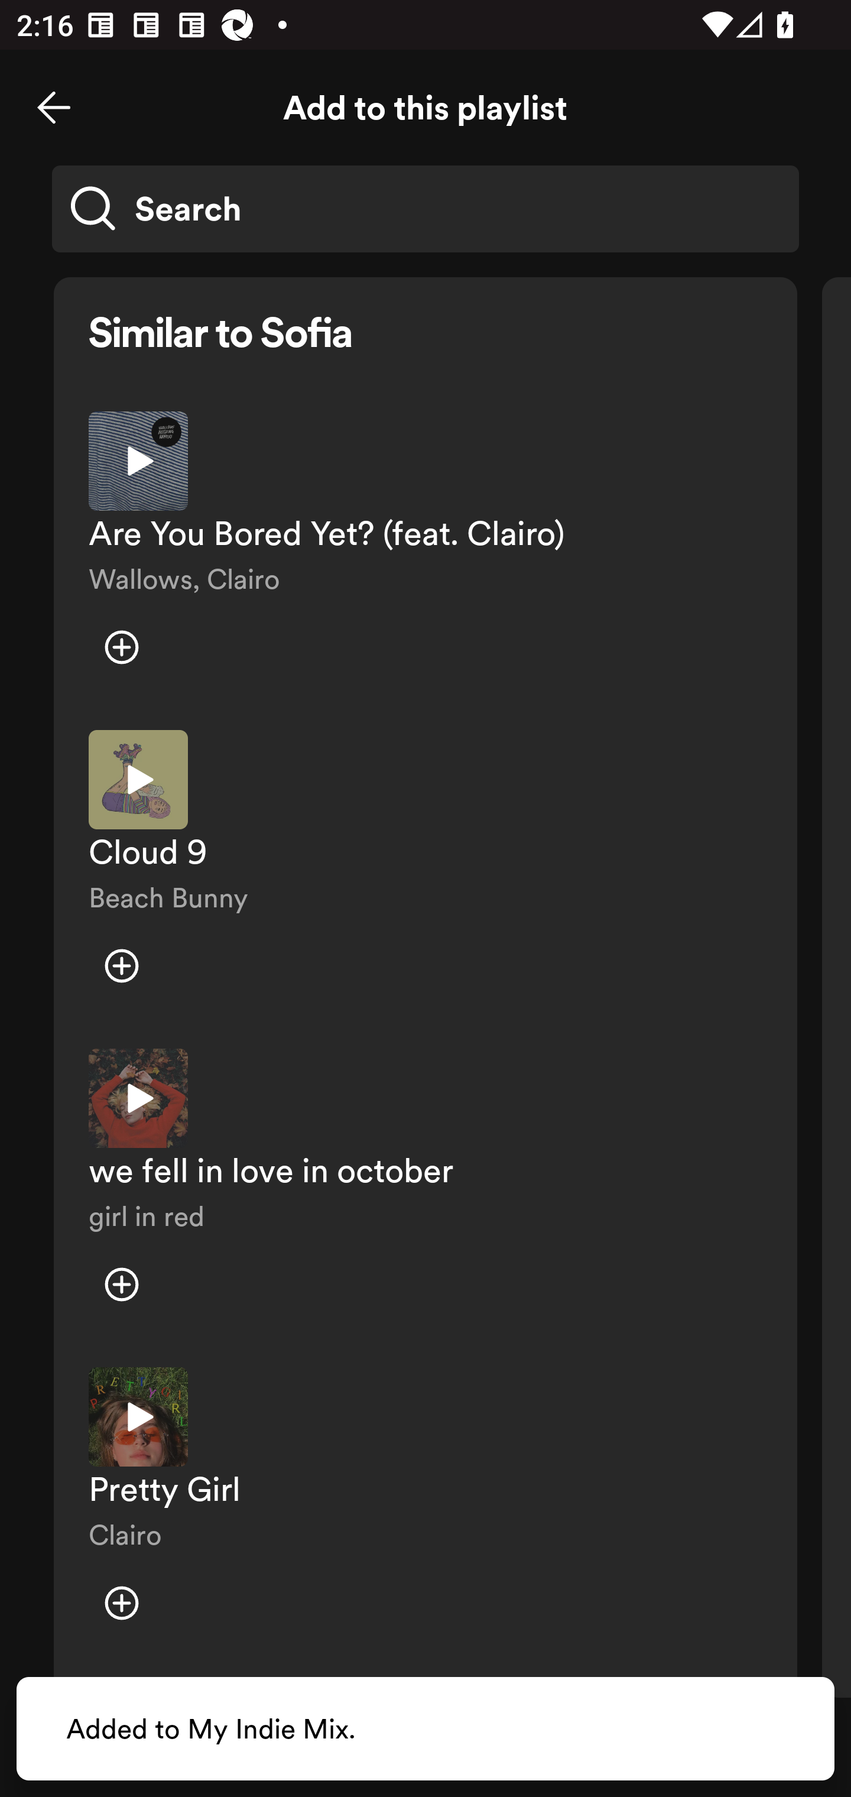 The width and height of the screenshot is (851, 1797). What do you see at coordinates (138, 780) in the screenshot?
I see `Play preview` at bounding box center [138, 780].